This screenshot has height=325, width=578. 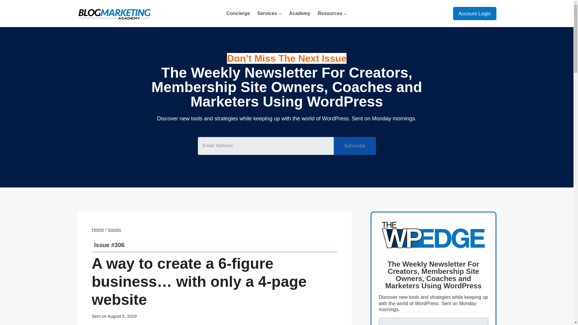 What do you see at coordinates (475, 13) in the screenshot?
I see `Account Login` at bounding box center [475, 13].